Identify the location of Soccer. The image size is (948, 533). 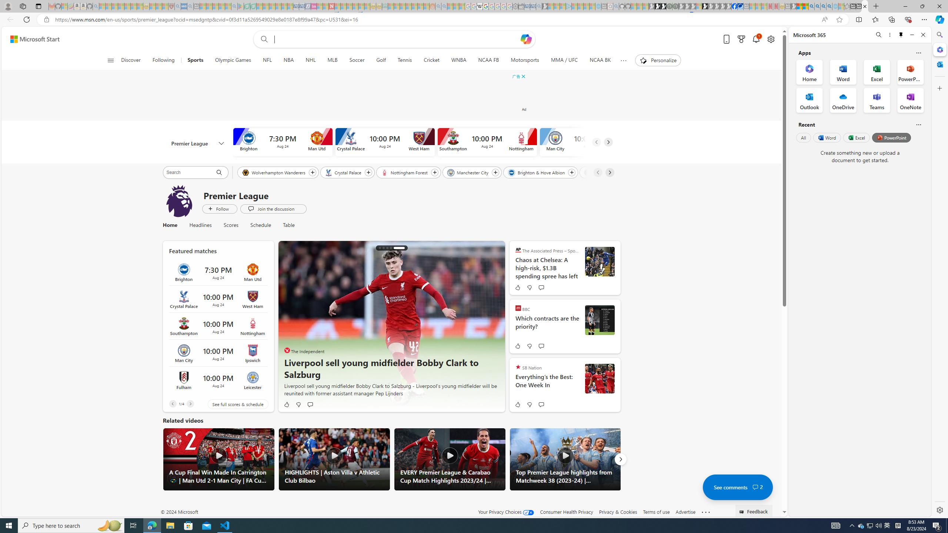
(357, 60).